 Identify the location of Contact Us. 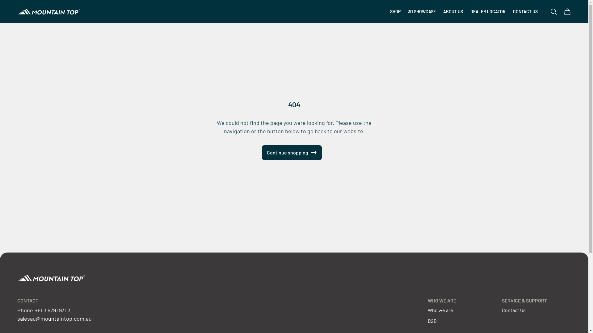
(514, 310).